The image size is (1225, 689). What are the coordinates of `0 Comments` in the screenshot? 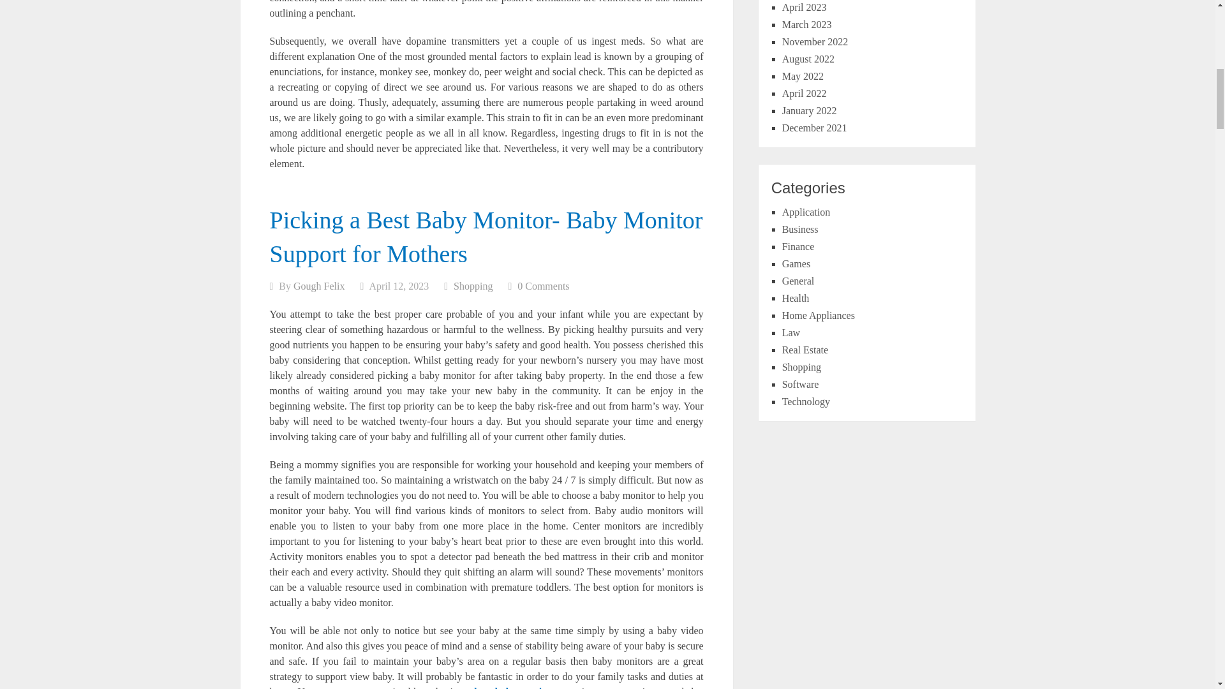 It's located at (543, 286).